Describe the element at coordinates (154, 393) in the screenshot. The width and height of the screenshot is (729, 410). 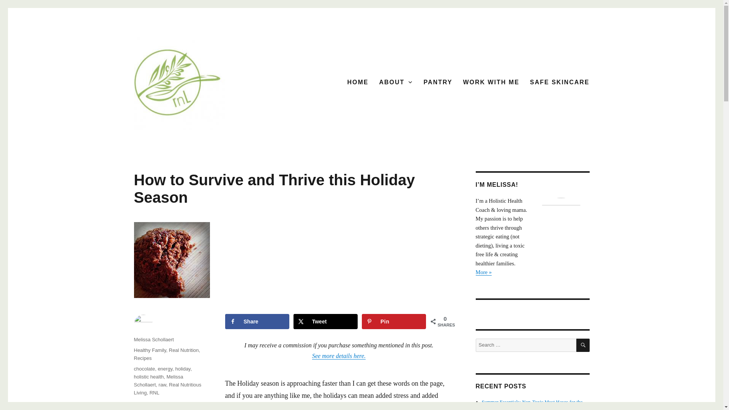
I see `RNL` at that location.